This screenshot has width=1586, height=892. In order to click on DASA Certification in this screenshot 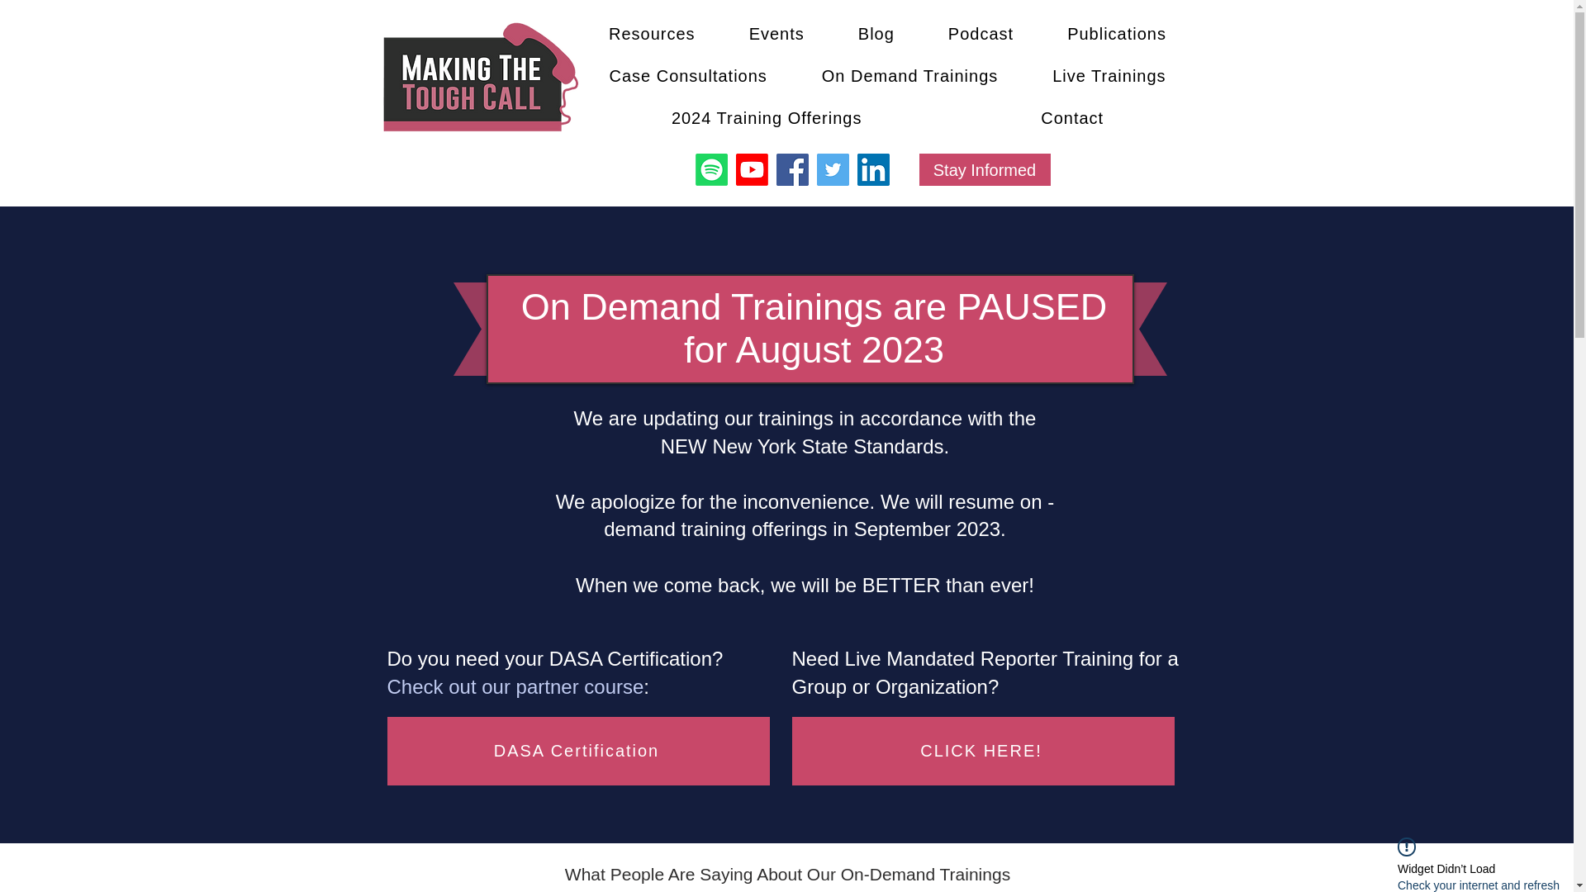, I will do `click(578, 752)`.